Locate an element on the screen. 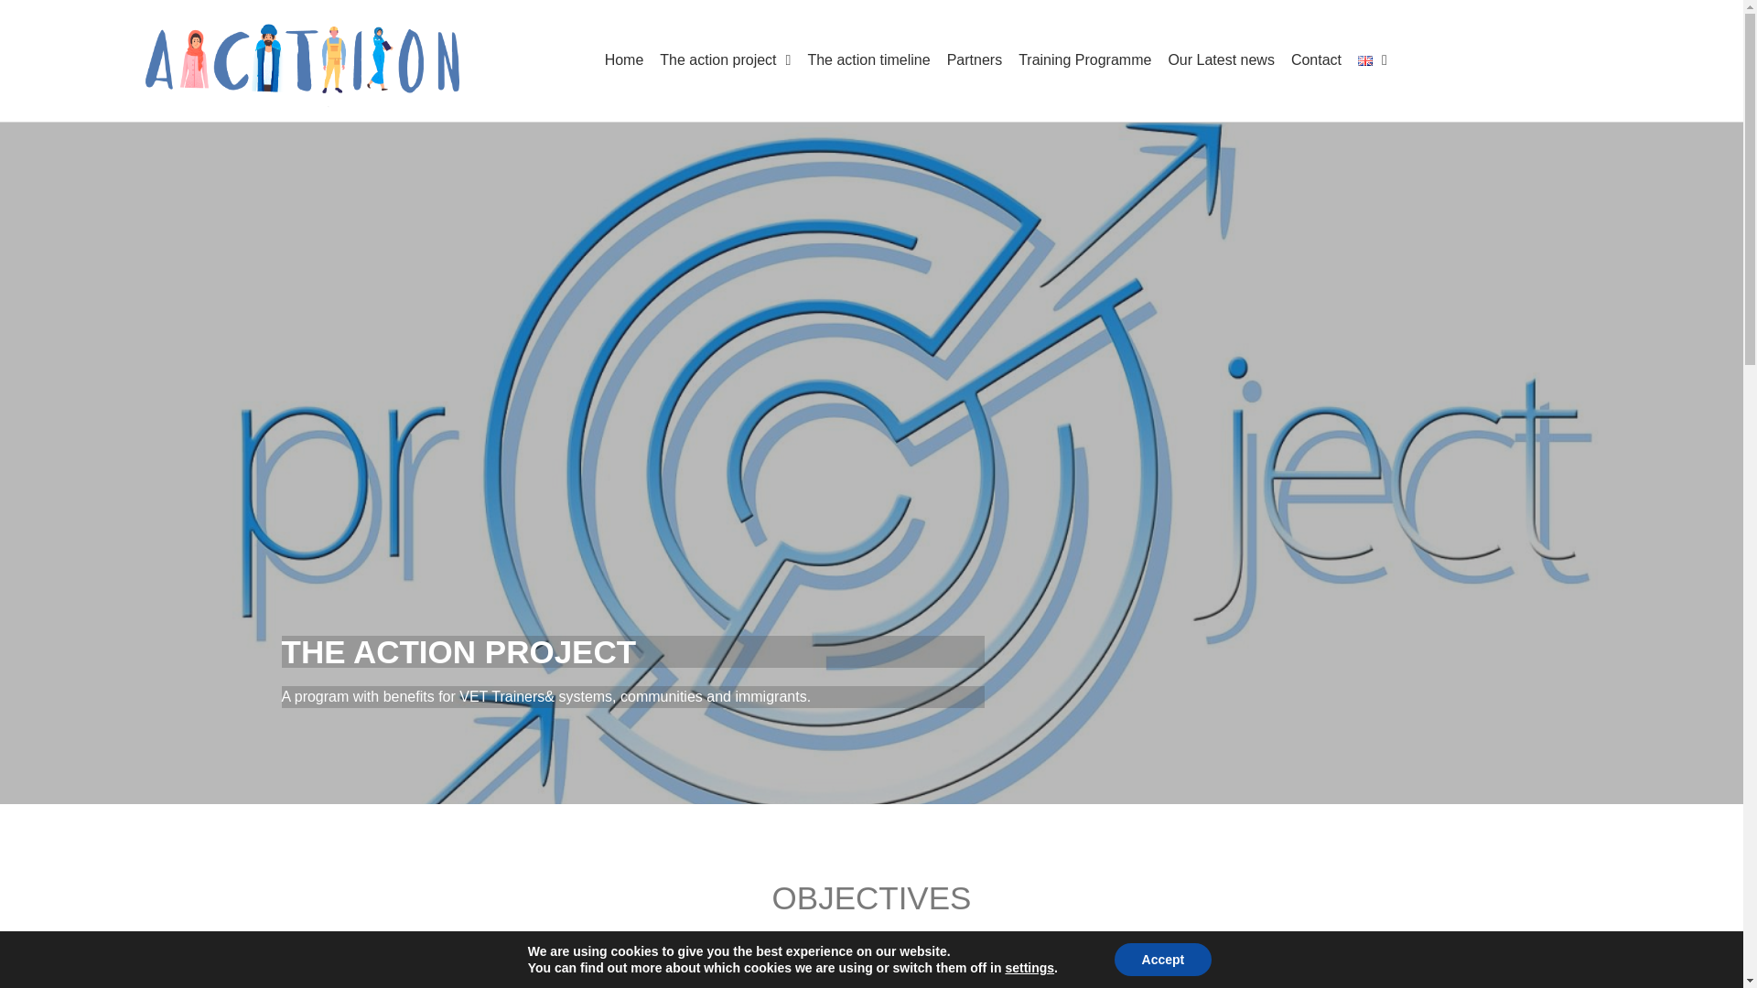 This screenshot has width=1757, height=988. Contact is located at coordinates (1316, 60).